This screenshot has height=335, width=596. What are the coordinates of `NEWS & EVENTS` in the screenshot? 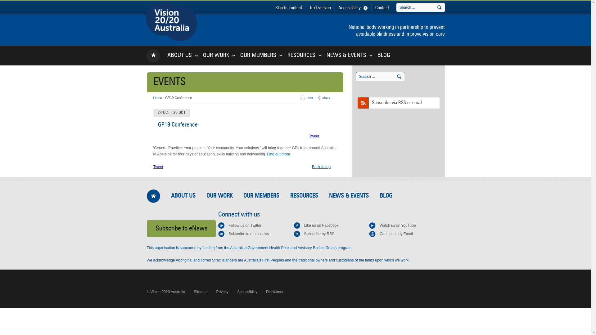 It's located at (349, 196).